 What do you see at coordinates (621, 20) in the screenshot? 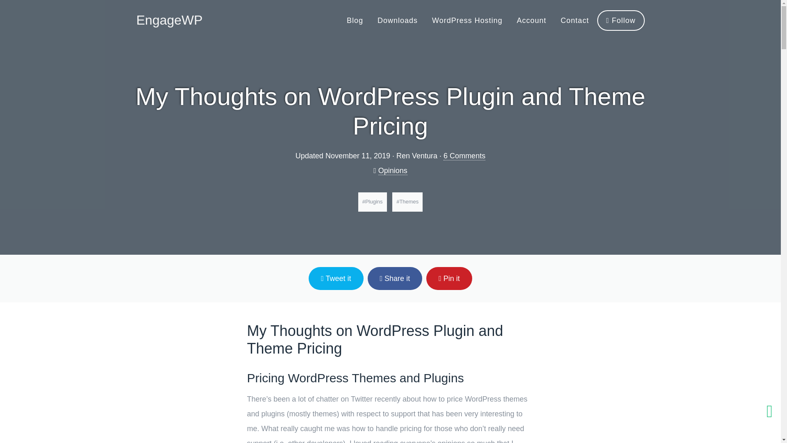
I see `Follow` at bounding box center [621, 20].